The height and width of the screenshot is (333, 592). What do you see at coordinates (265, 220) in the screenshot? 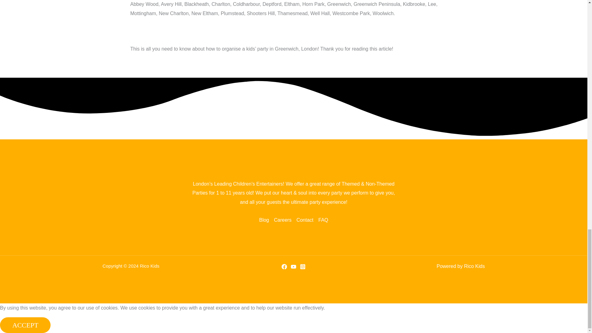
I see `Blog` at bounding box center [265, 220].